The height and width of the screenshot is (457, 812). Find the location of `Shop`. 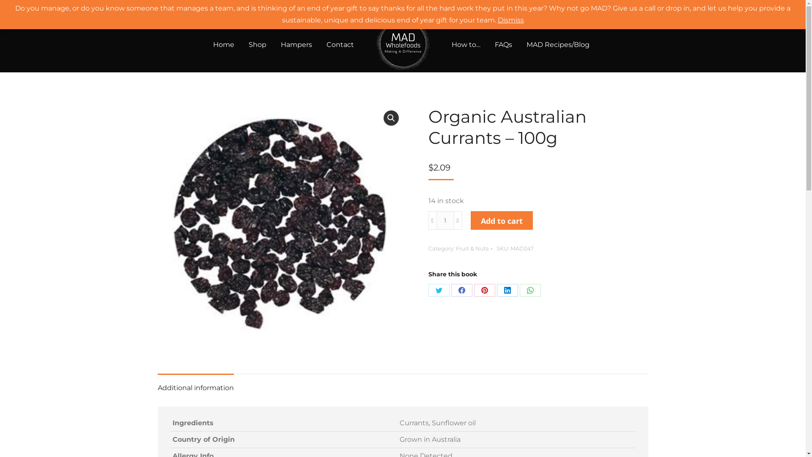

Shop is located at coordinates (258, 44).